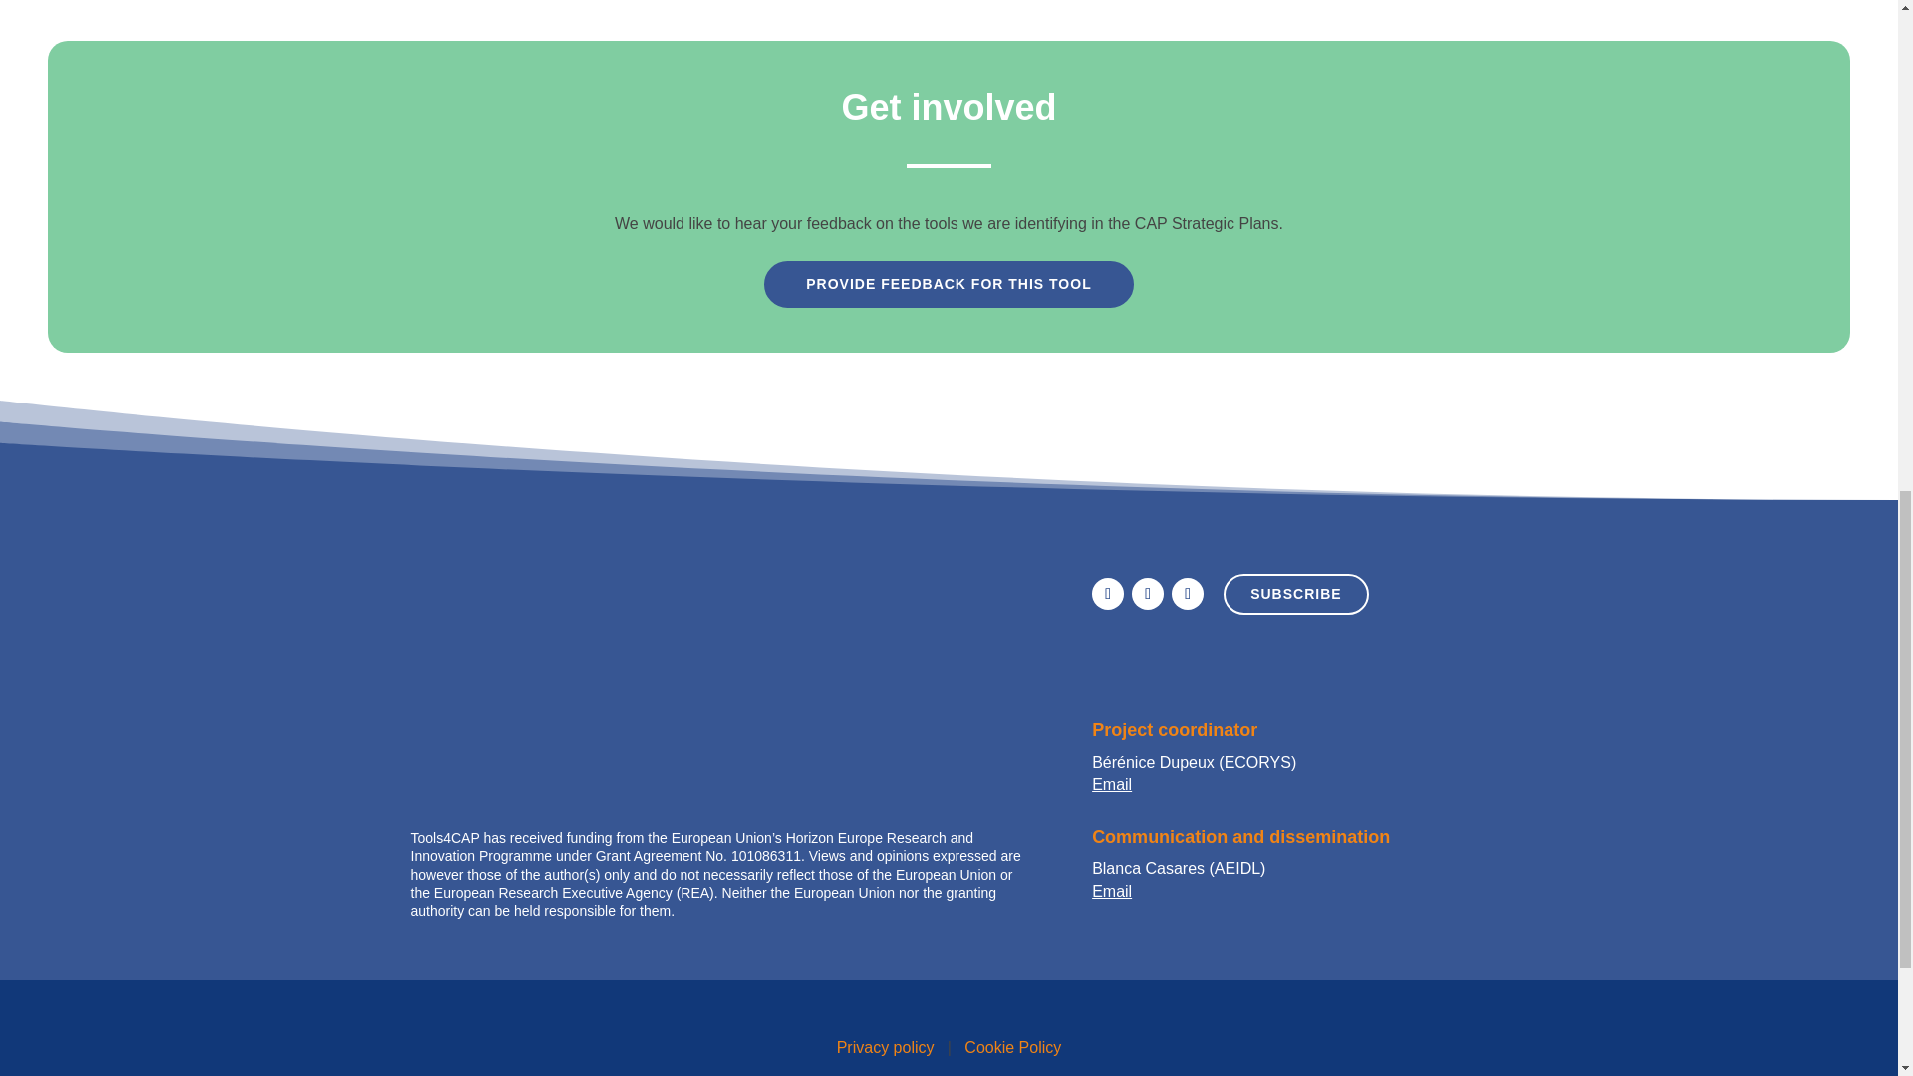 This screenshot has width=1913, height=1076. What do you see at coordinates (948, 285) in the screenshot?
I see `PROVIDE FEEDBACK FOR THIS TOOL` at bounding box center [948, 285].